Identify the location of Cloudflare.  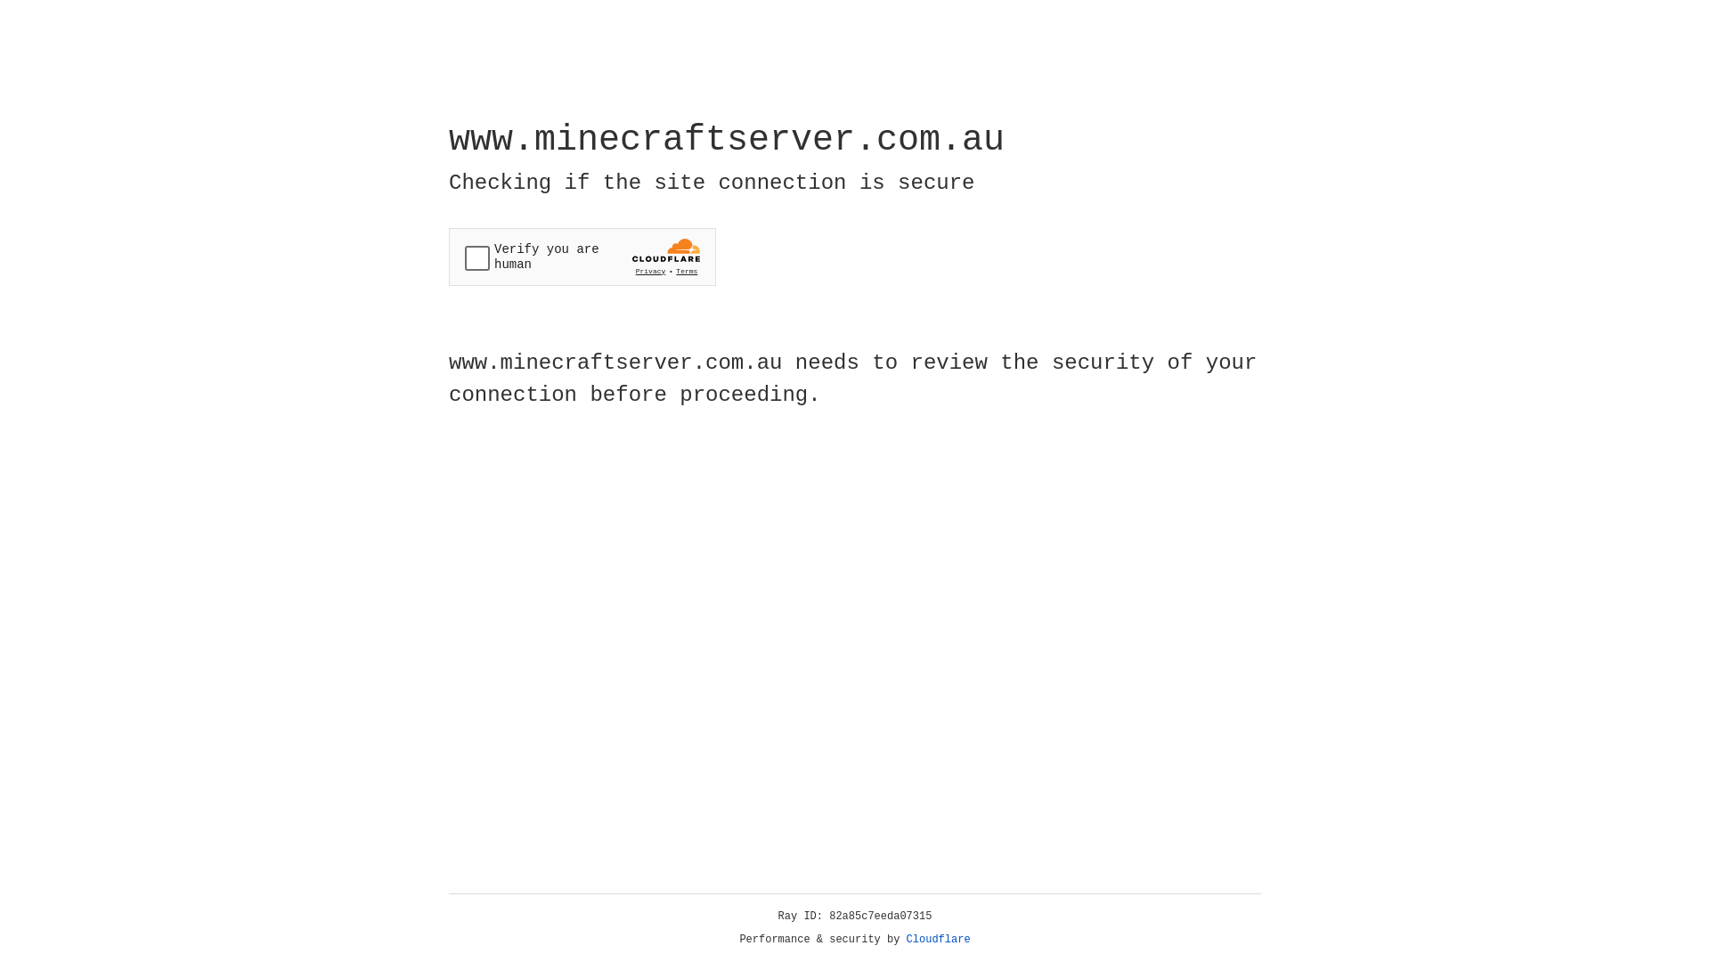
(939, 940).